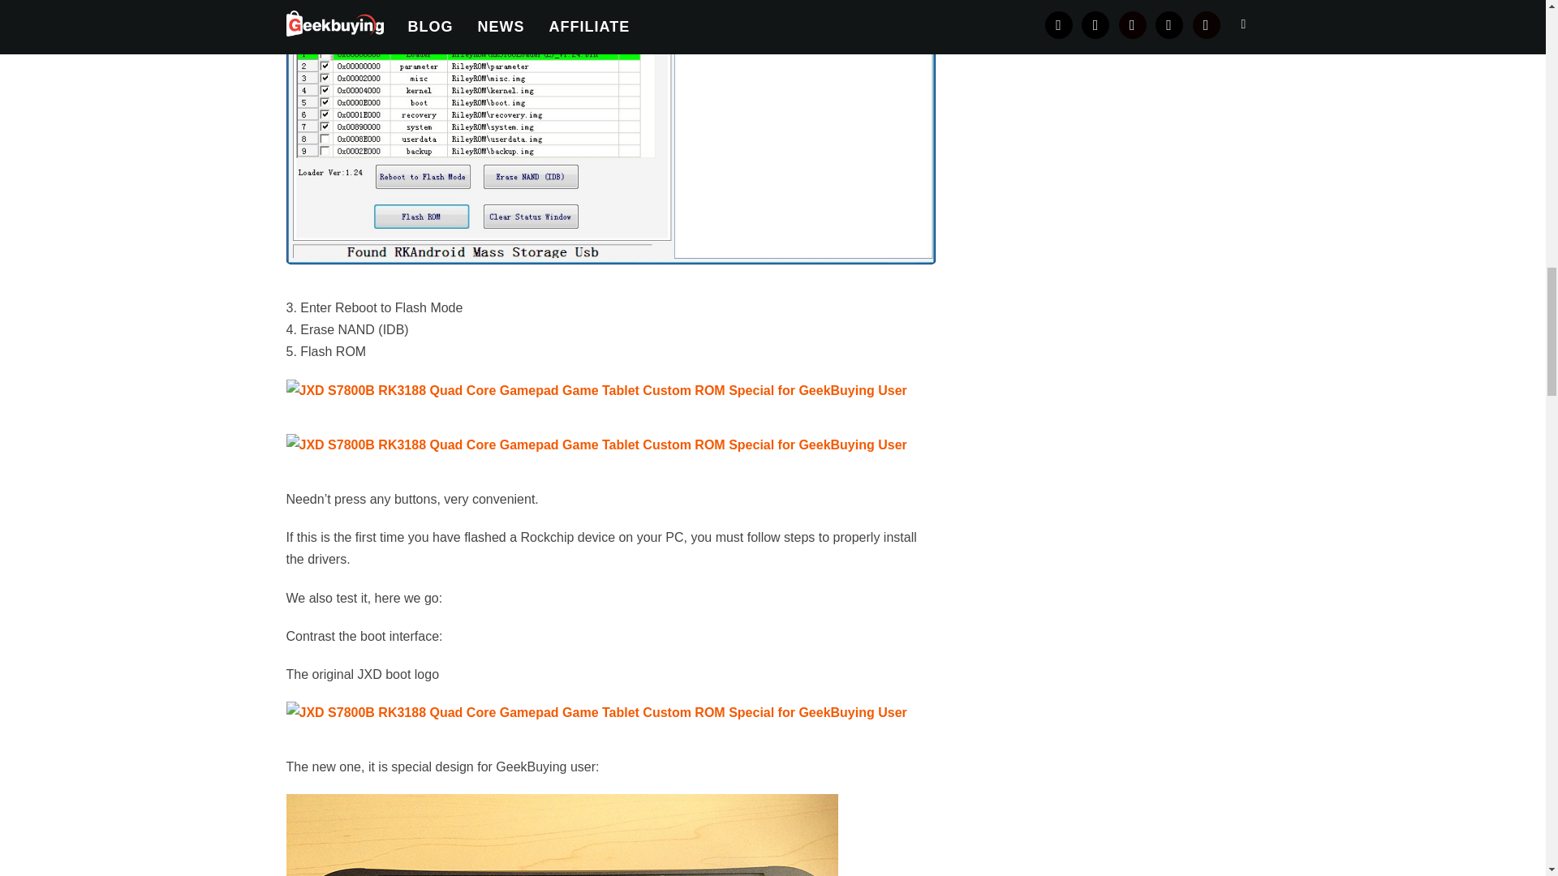 Image resolution: width=1558 pixels, height=876 pixels. I want to click on 2, so click(562, 835).